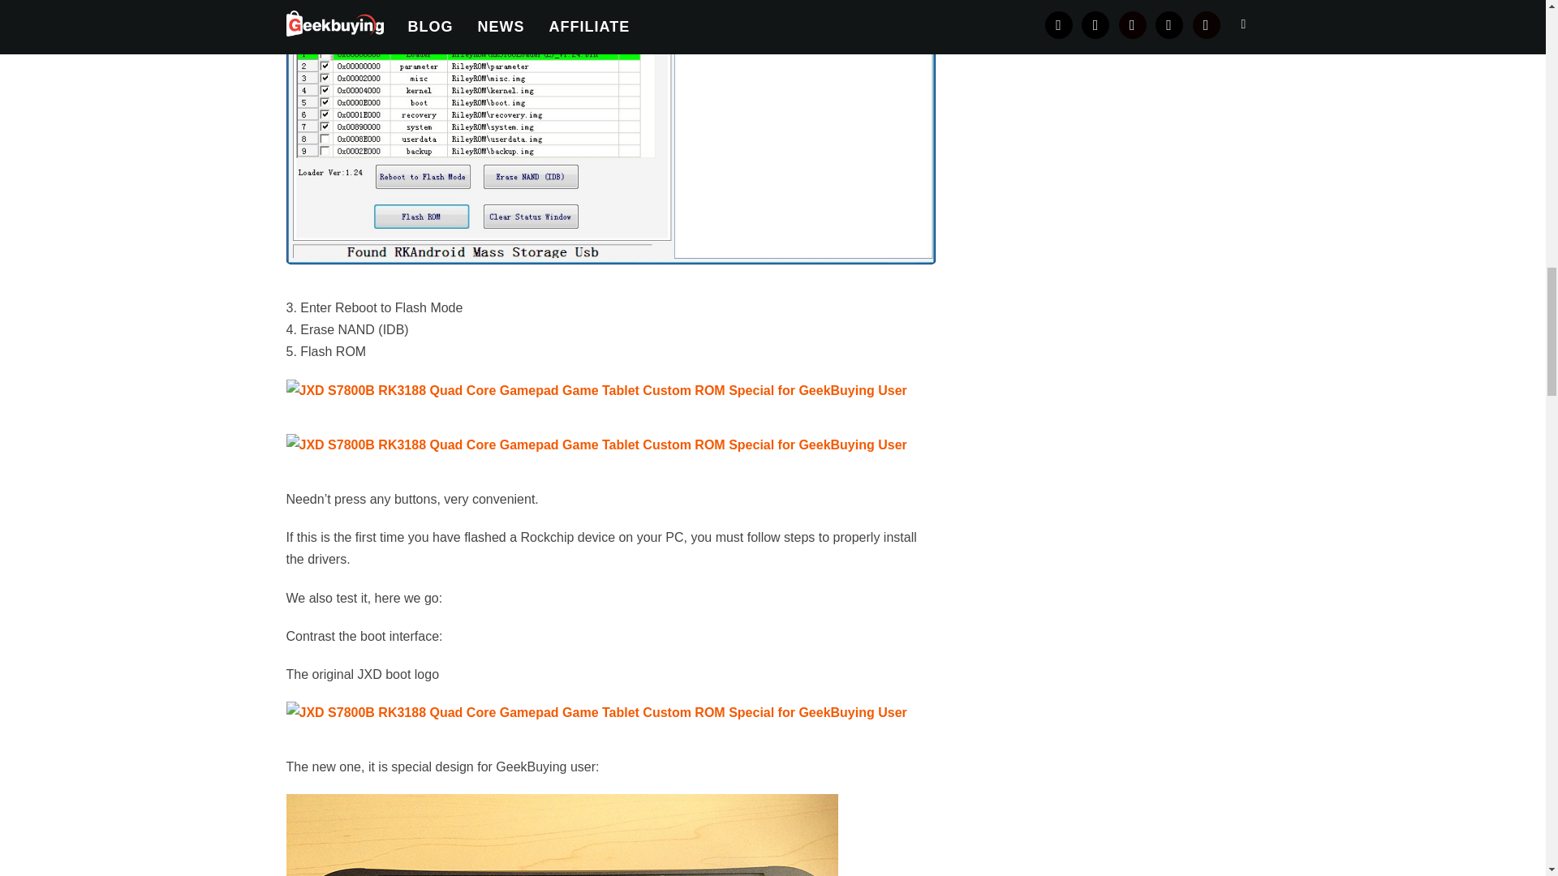 Image resolution: width=1558 pixels, height=876 pixels. I want to click on 2, so click(562, 835).